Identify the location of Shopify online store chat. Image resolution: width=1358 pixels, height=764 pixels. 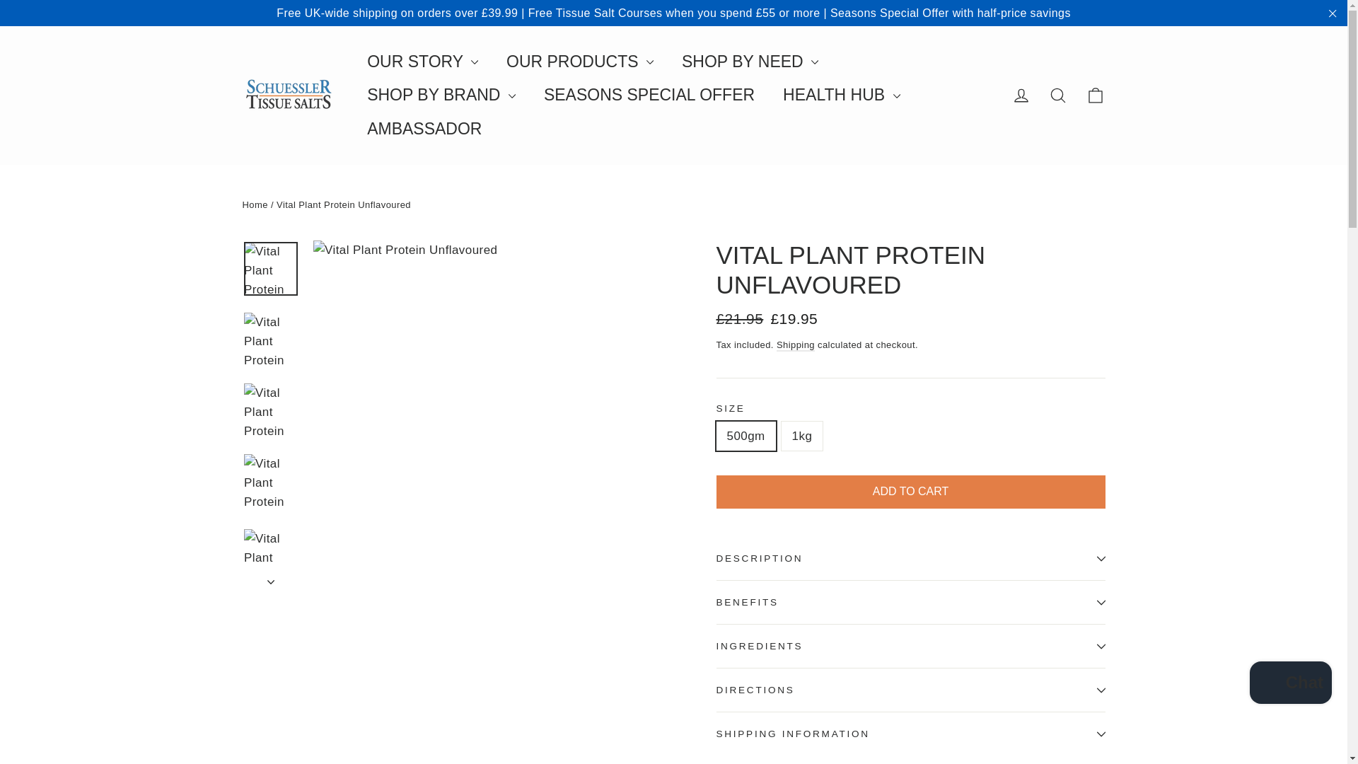
(1290, 685).